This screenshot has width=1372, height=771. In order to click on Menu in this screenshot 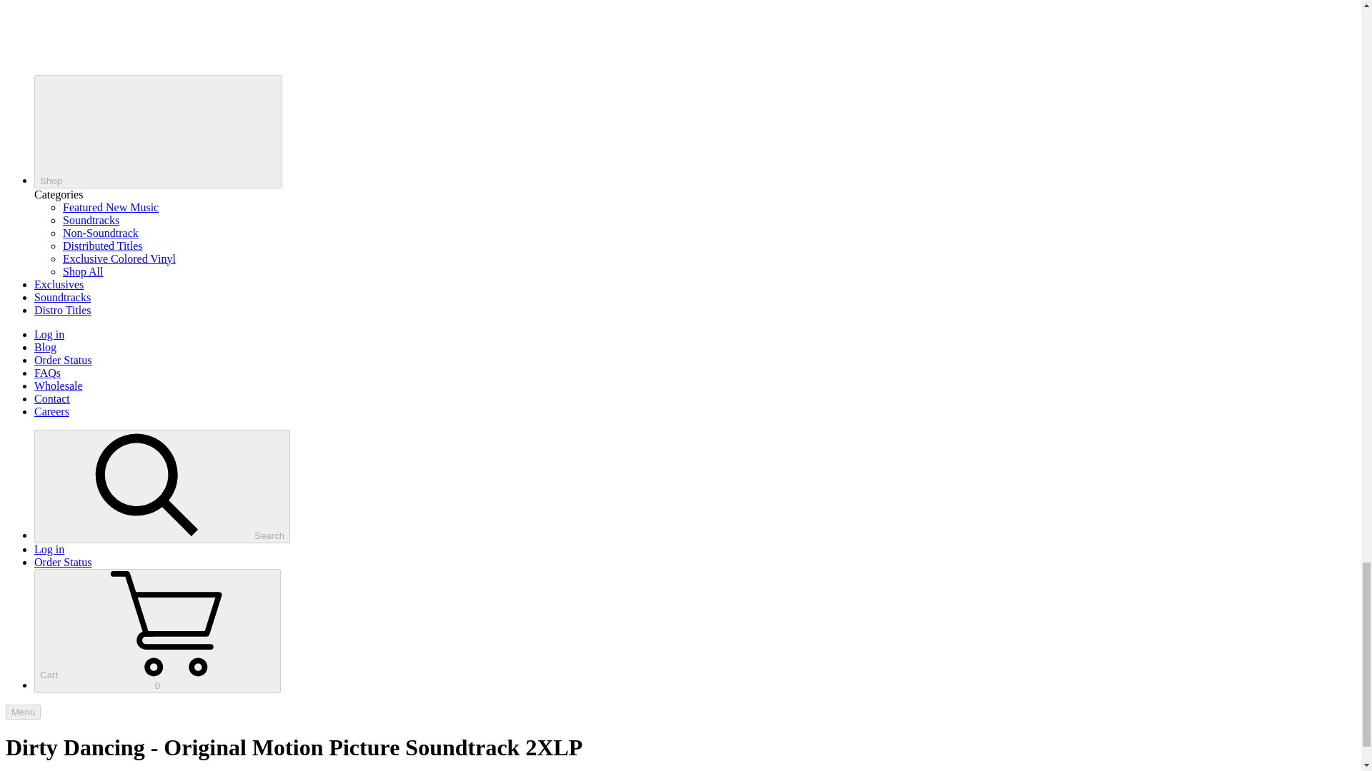, I will do `click(23, 712)`.